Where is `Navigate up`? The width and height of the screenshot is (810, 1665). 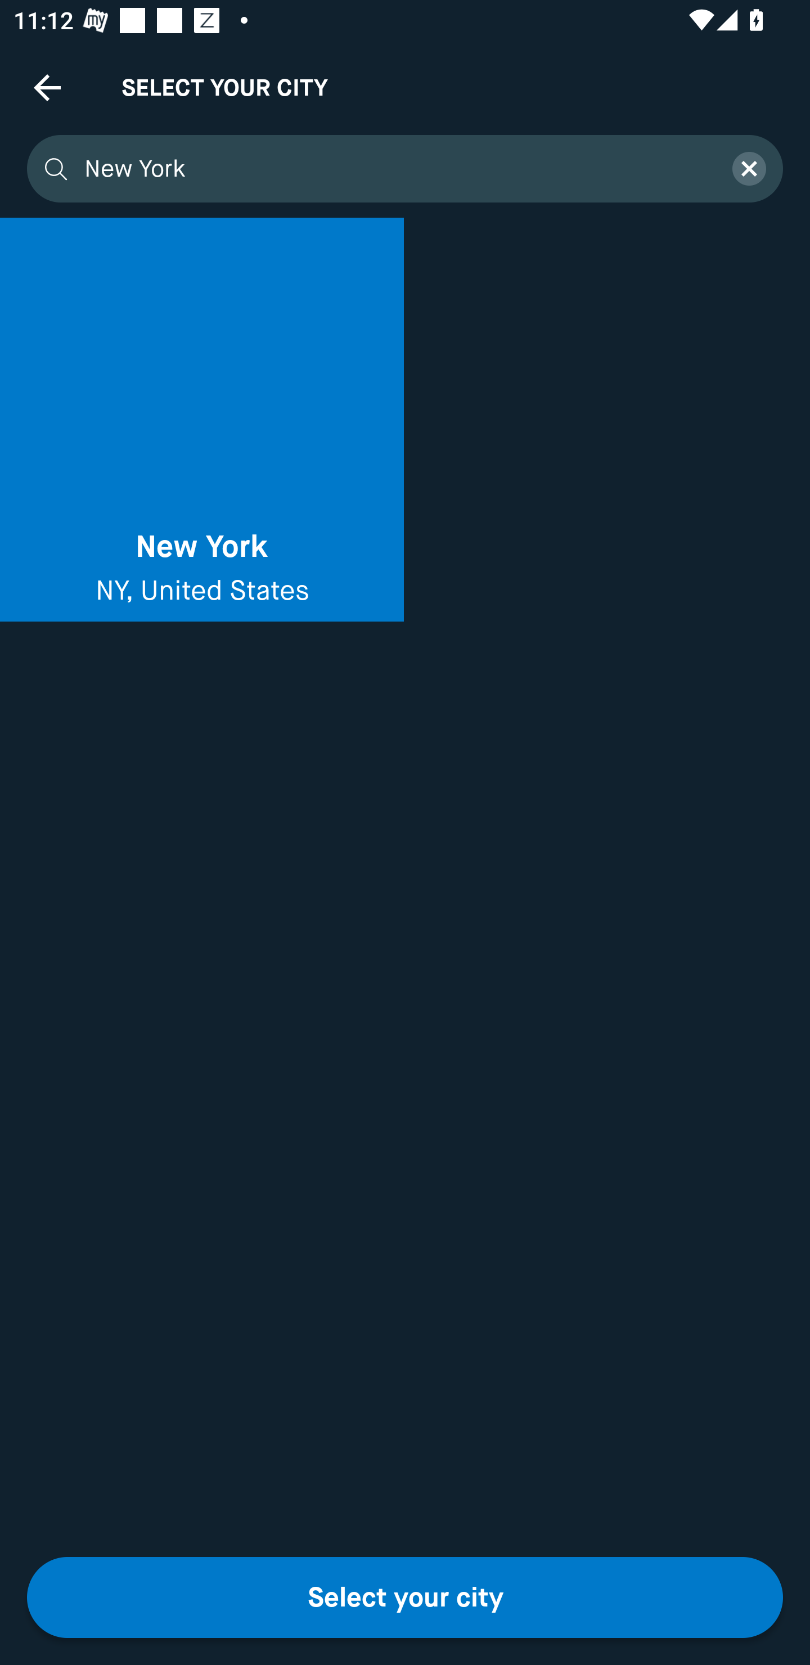 Navigate up is located at coordinates (47, 87).